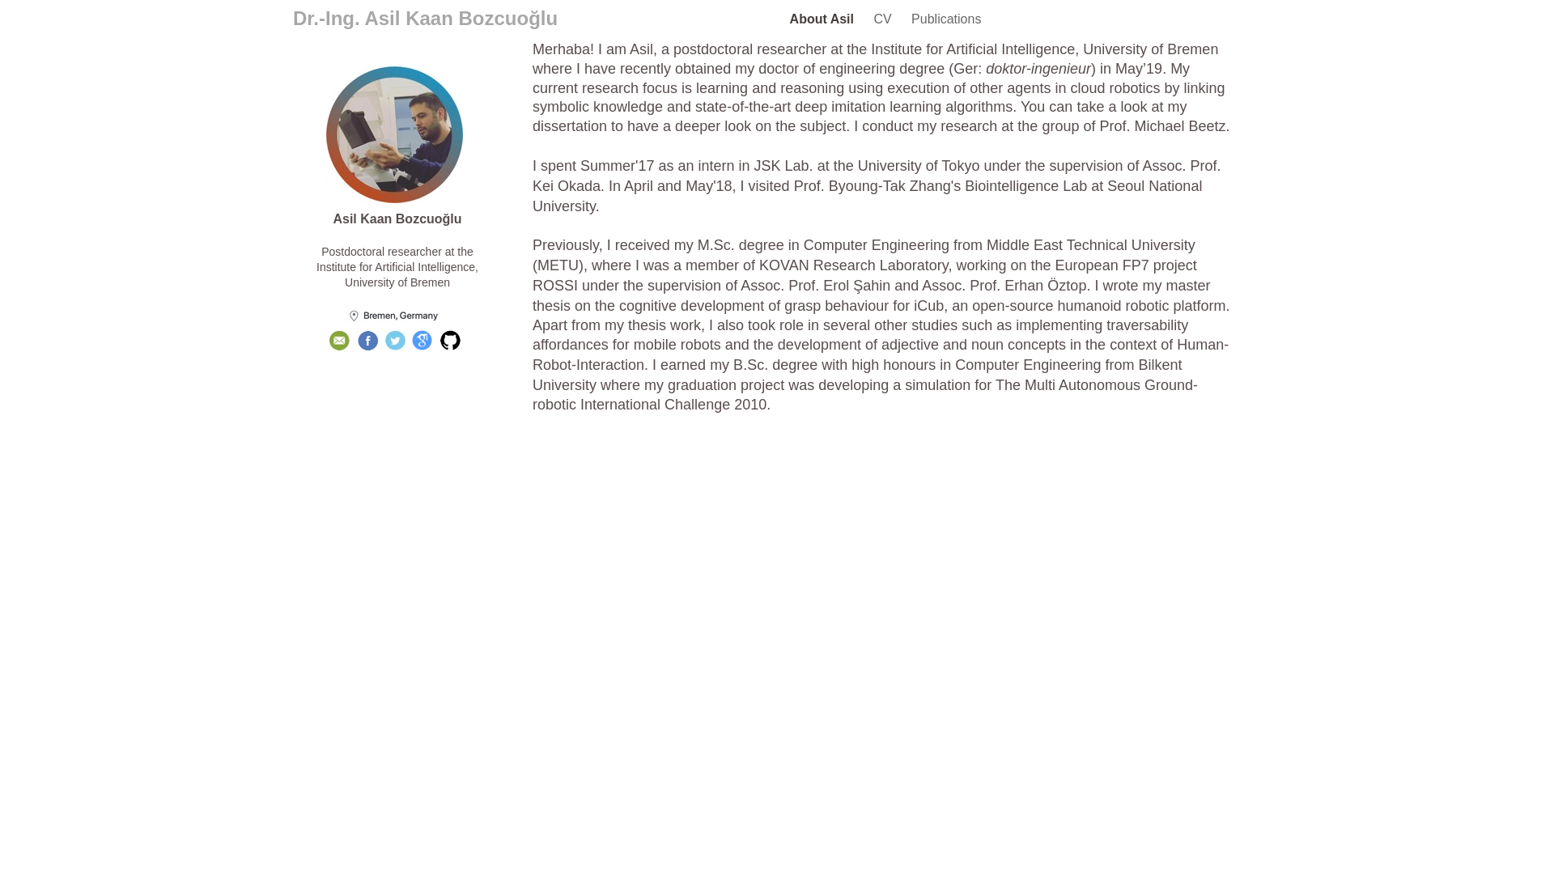 Image resolution: width=1554 pixels, height=874 pixels. Describe the element at coordinates (714, 385) in the screenshot. I see `my graduation project` at that location.